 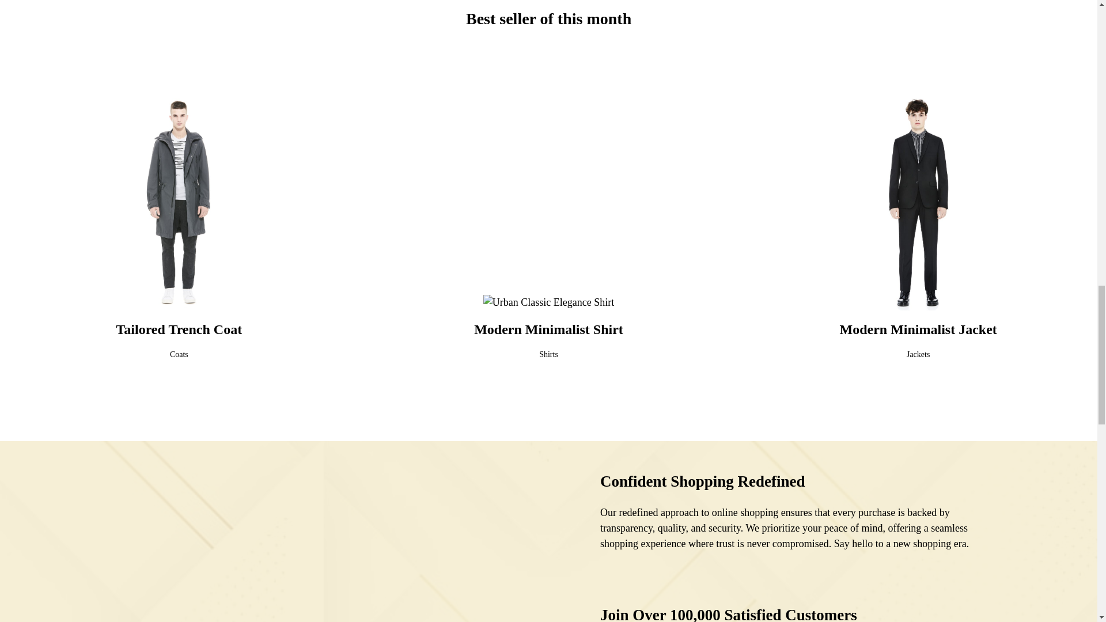 I want to click on Jackets, so click(x=918, y=355).